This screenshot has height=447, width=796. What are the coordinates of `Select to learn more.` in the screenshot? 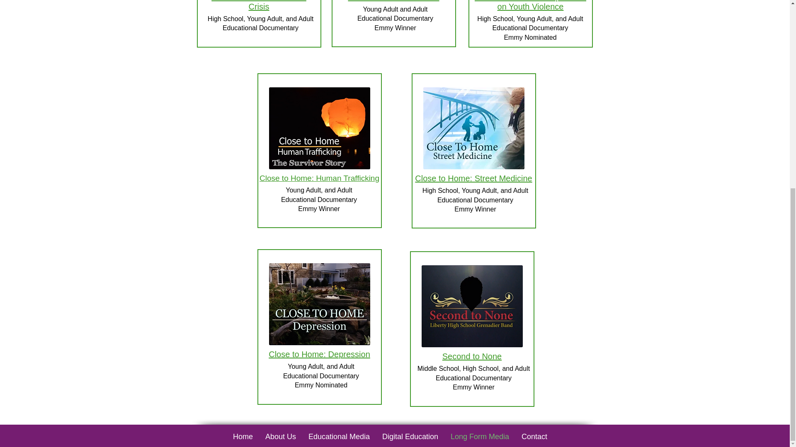 It's located at (319, 128).